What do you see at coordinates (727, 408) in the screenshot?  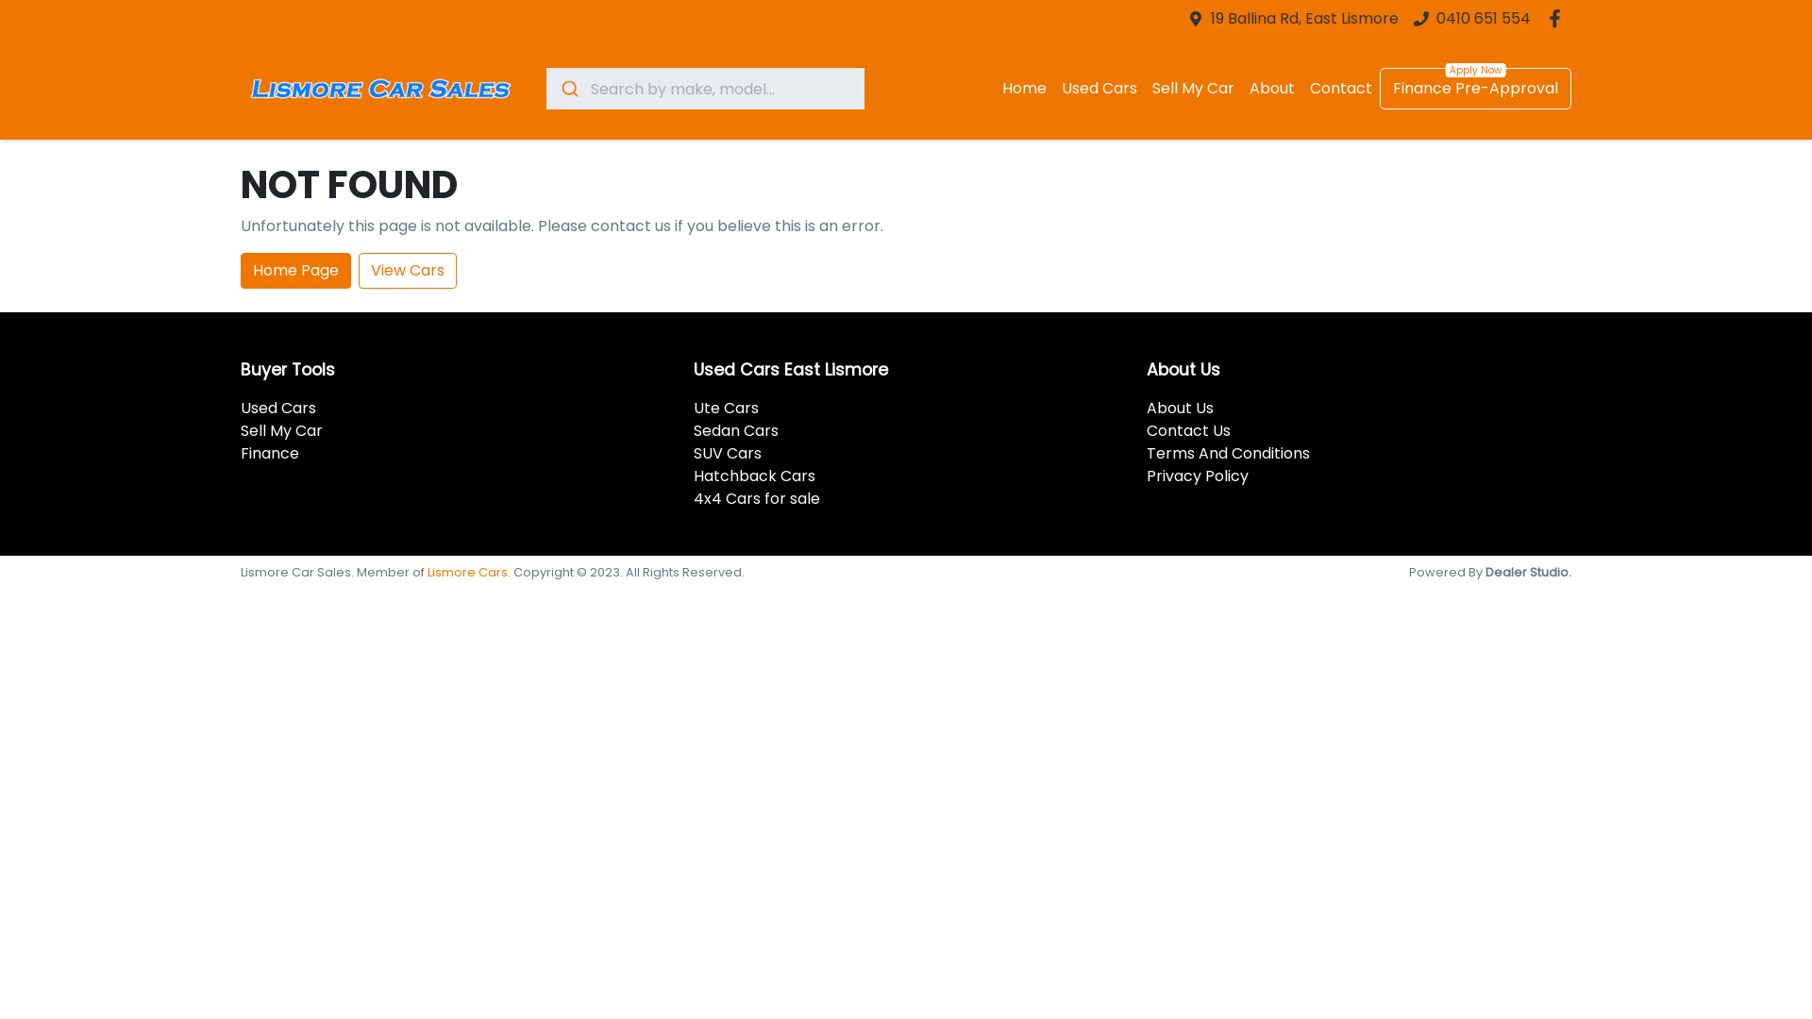 I see `Ute Cars` at bounding box center [727, 408].